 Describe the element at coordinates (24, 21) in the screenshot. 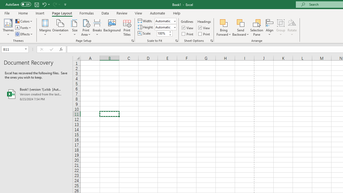

I see `Colors` at that location.